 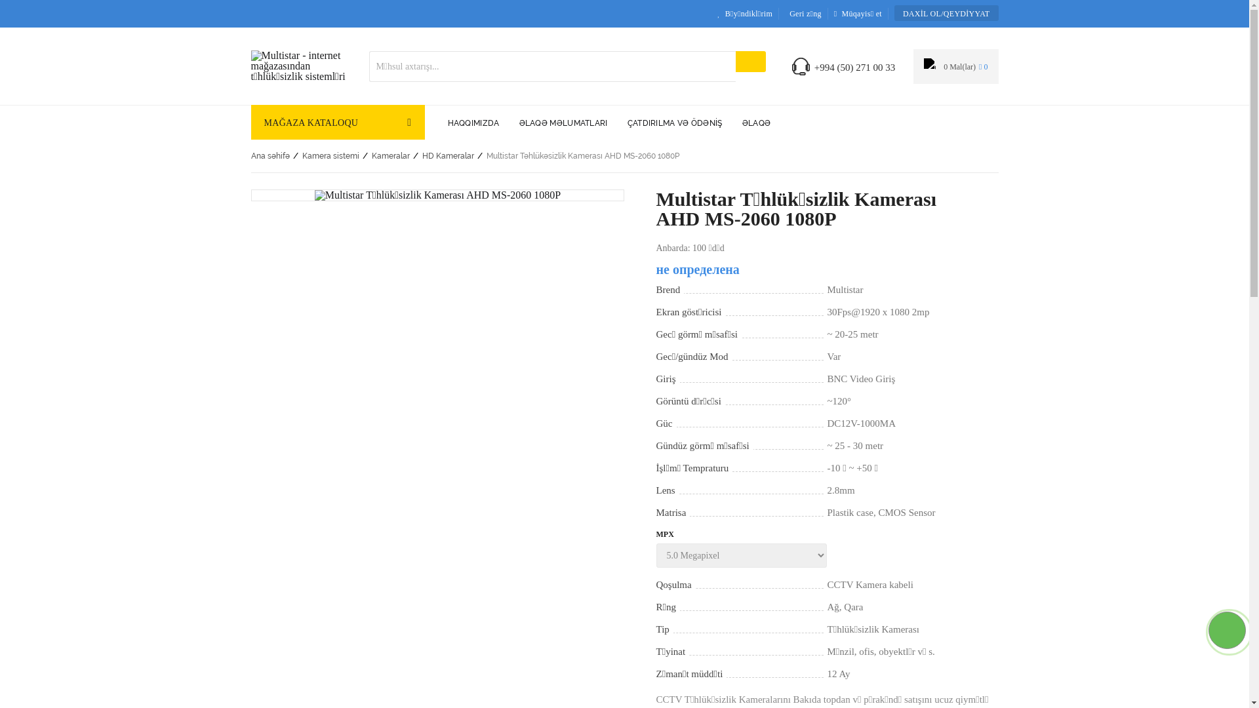 What do you see at coordinates (947, 13) in the screenshot?
I see `DAXIL OL/QEYDIYYAT` at bounding box center [947, 13].